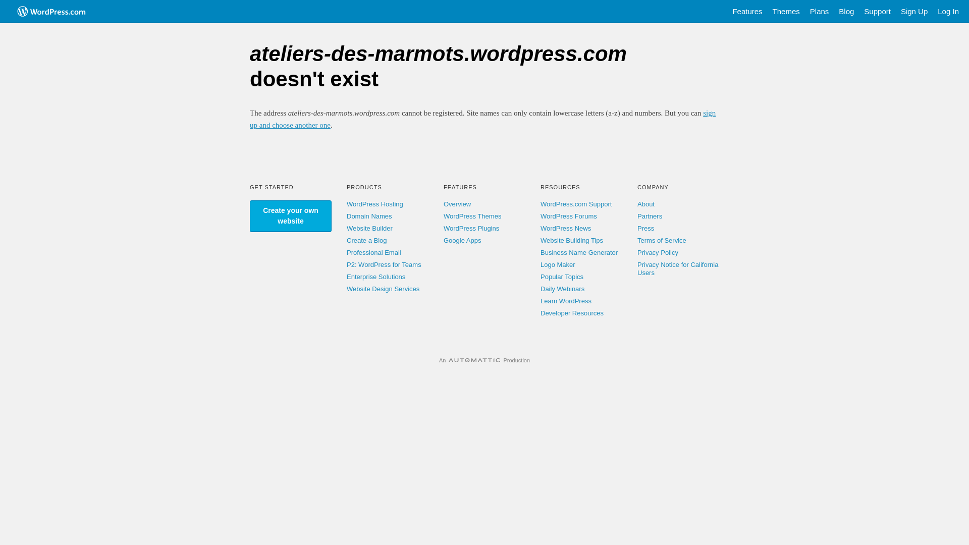  What do you see at coordinates (291, 216) in the screenshot?
I see `Create your own website` at bounding box center [291, 216].